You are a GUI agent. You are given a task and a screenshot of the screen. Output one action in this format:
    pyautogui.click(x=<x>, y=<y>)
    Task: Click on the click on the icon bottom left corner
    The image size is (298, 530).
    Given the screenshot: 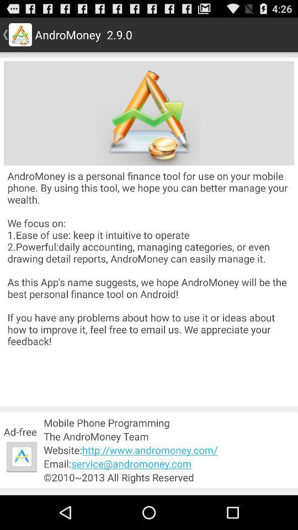 What is the action you would take?
    pyautogui.click(x=22, y=457)
    